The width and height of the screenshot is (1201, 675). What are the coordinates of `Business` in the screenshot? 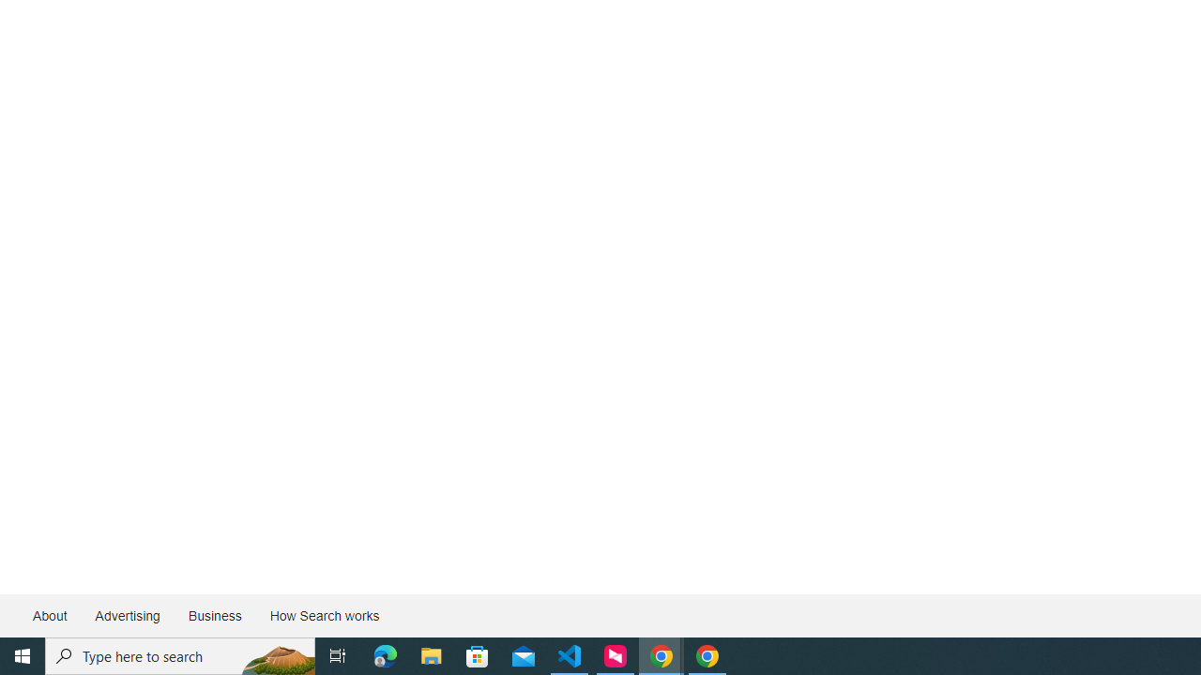 It's located at (214, 615).